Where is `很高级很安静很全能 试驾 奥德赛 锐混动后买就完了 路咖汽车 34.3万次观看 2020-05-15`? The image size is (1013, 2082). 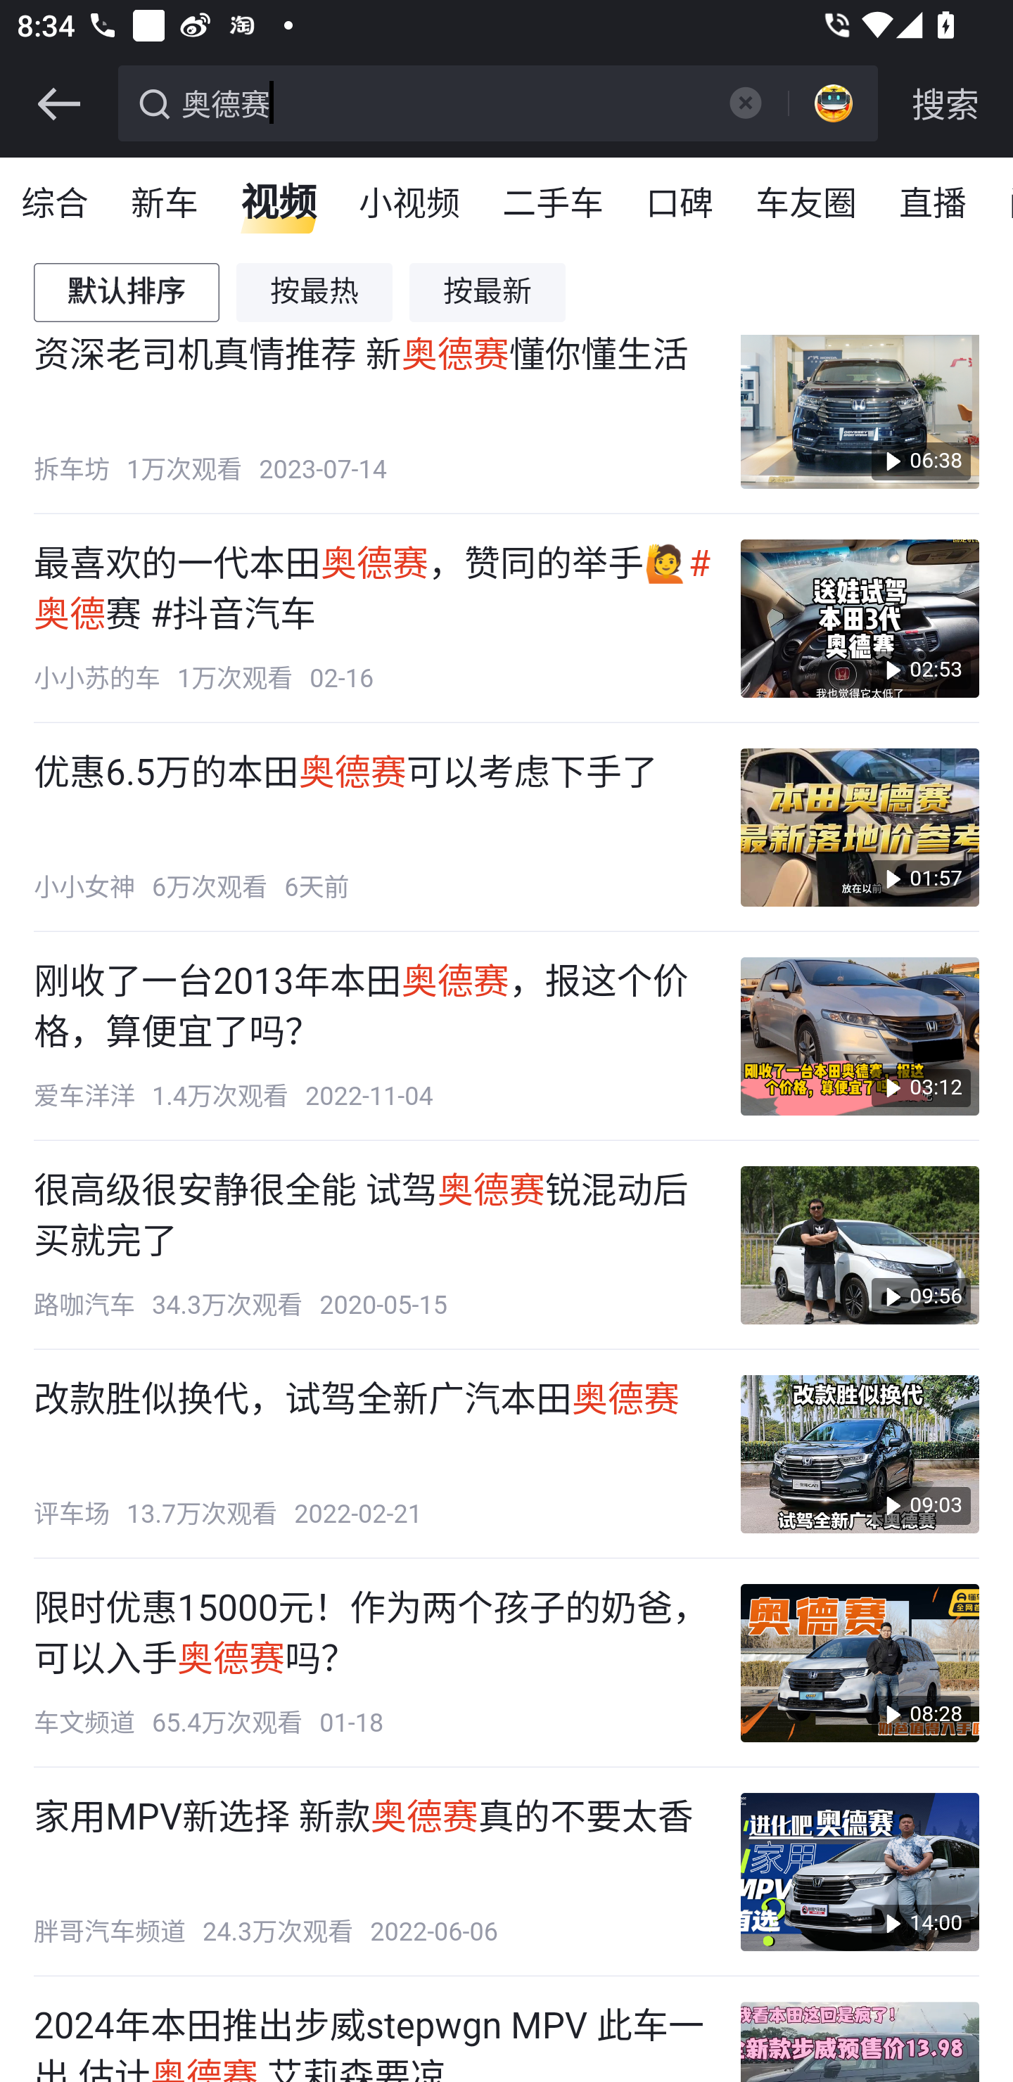
很高级很安静很全能 试驾 奥德赛 锐混动后买就完了 路咖汽车 34.3万次观看 2020-05-15 is located at coordinates (374, 1245).